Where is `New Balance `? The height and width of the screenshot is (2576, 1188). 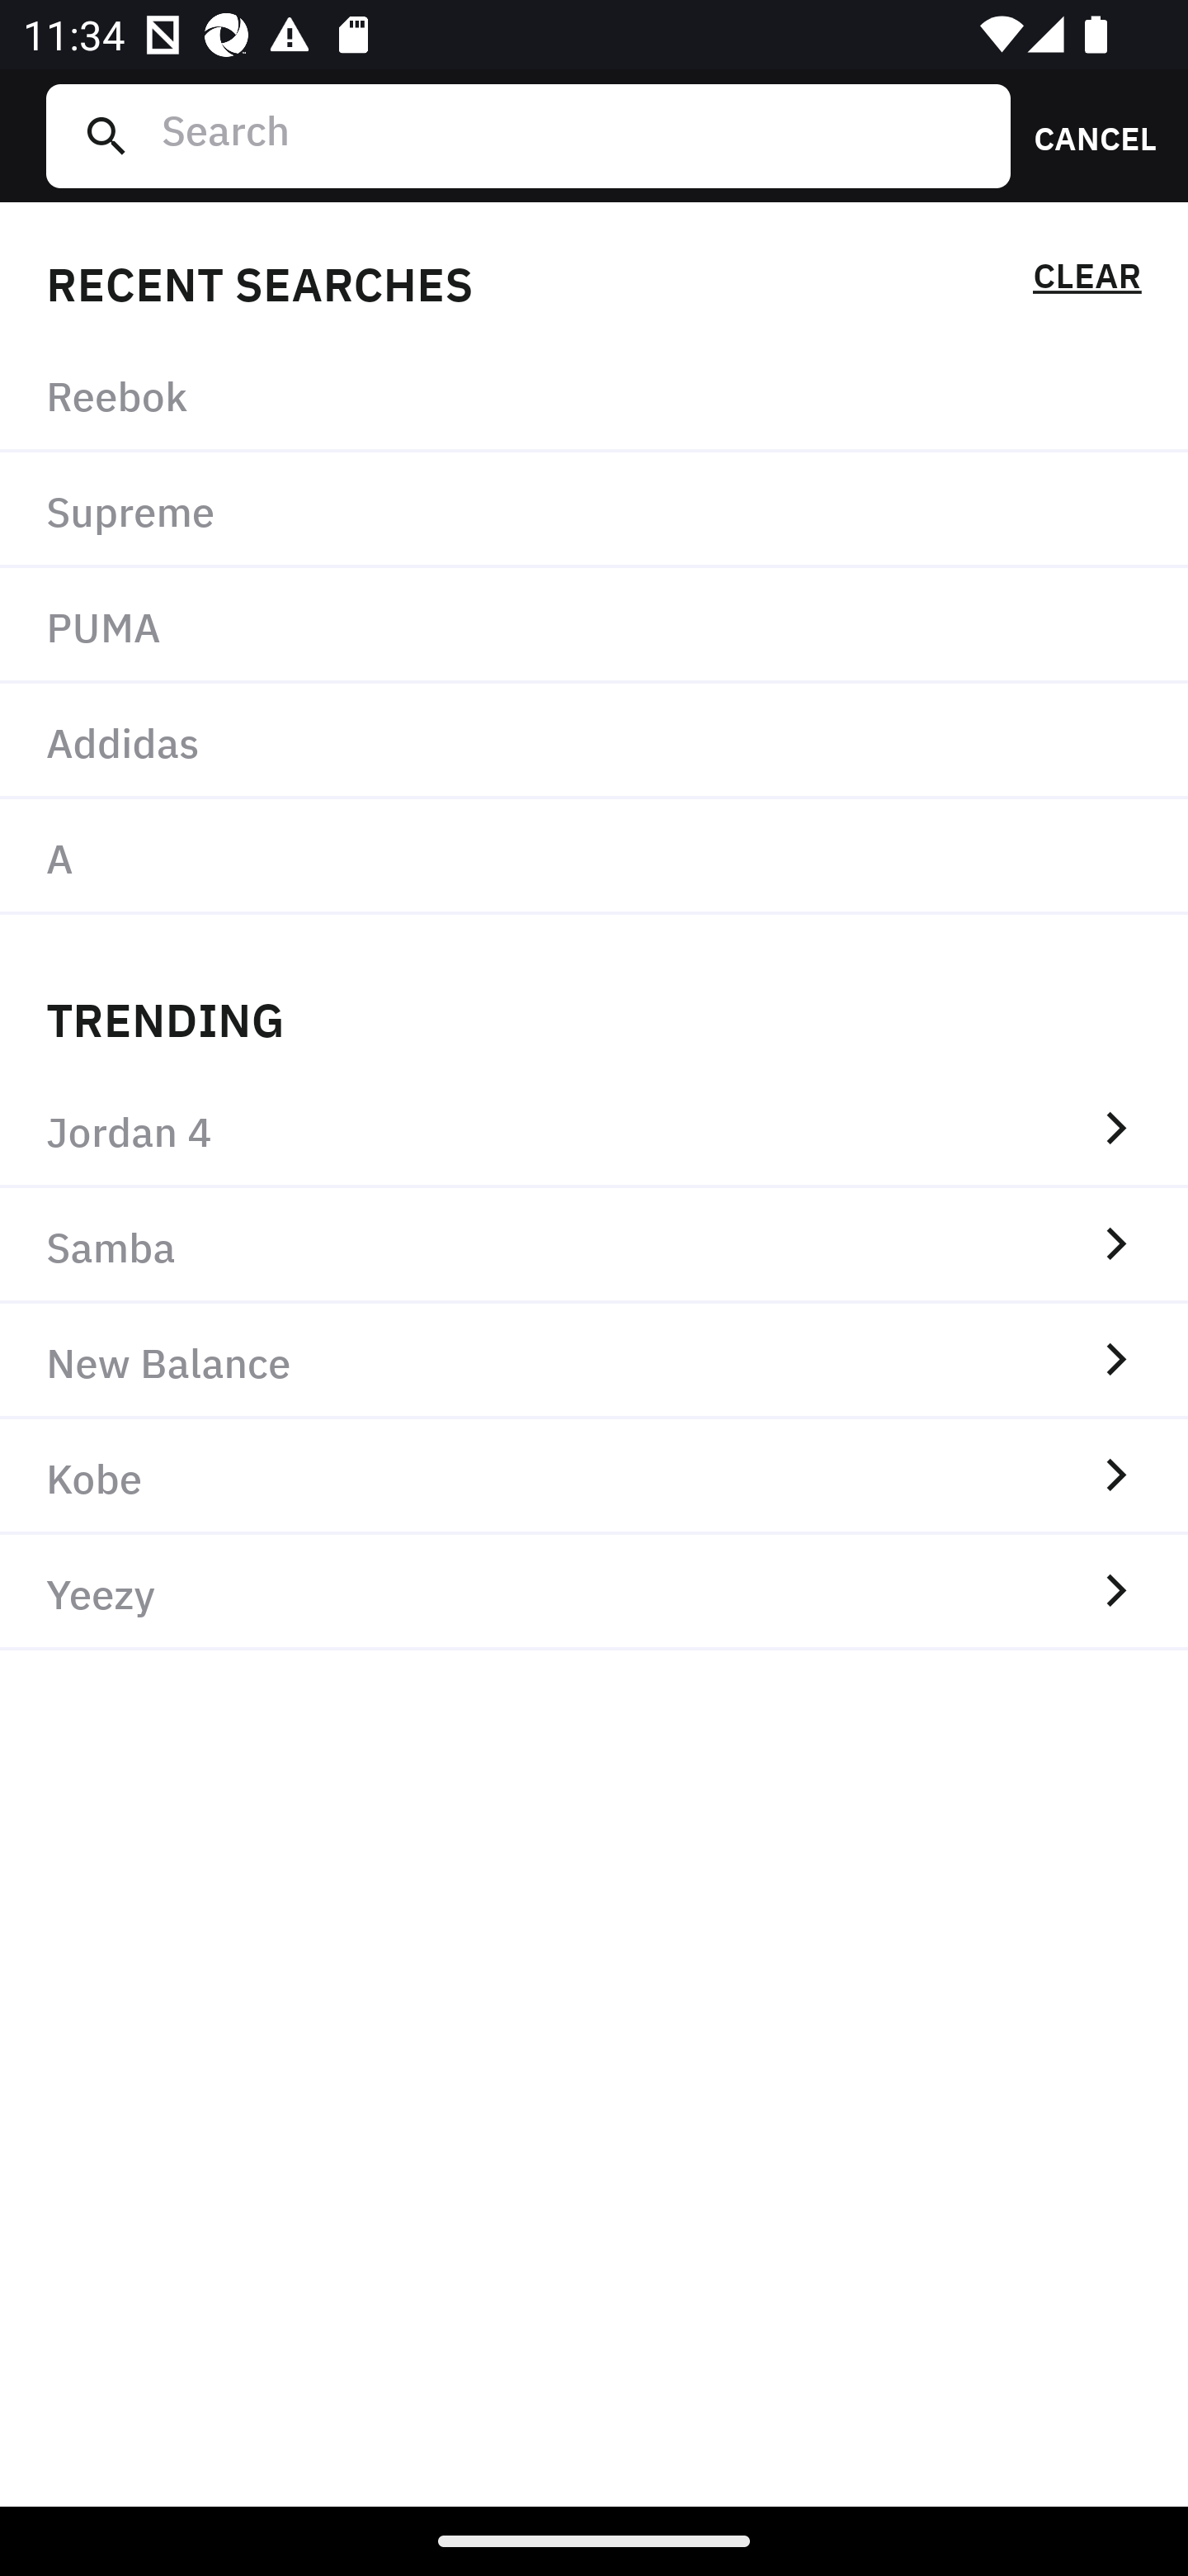 New Balance  is located at coordinates (594, 1361).